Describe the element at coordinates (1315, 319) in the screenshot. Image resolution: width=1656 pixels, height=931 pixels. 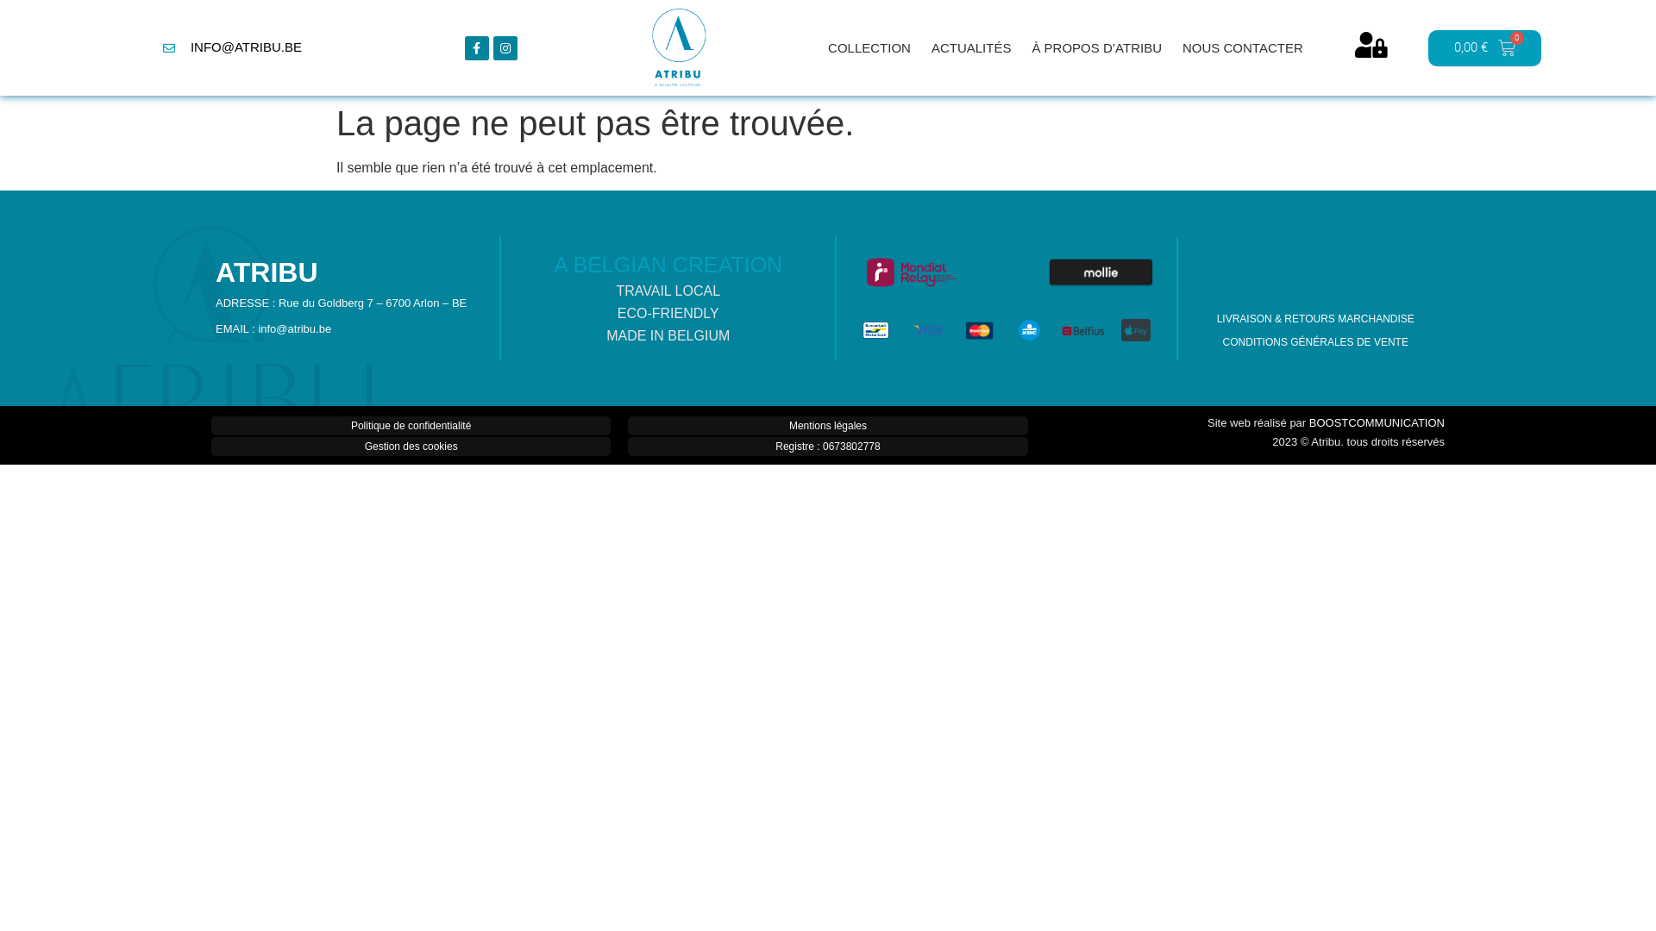
I see `LIVRAISON & RETOURS MARCHANDISE` at that location.